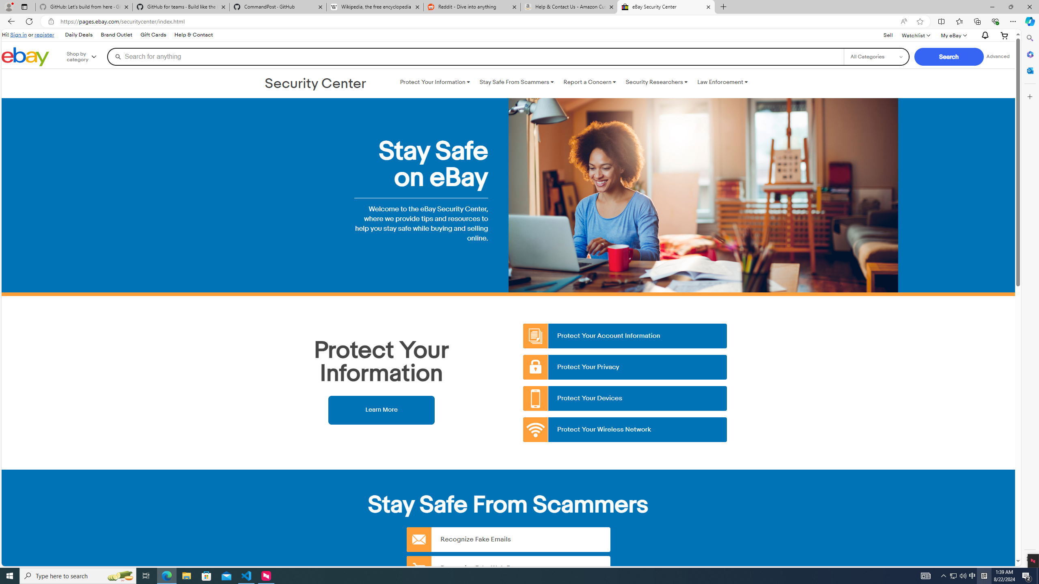 The width and height of the screenshot is (1039, 584). What do you see at coordinates (722, 82) in the screenshot?
I see `Law Enforcement ` at bounding box center [722, 82].